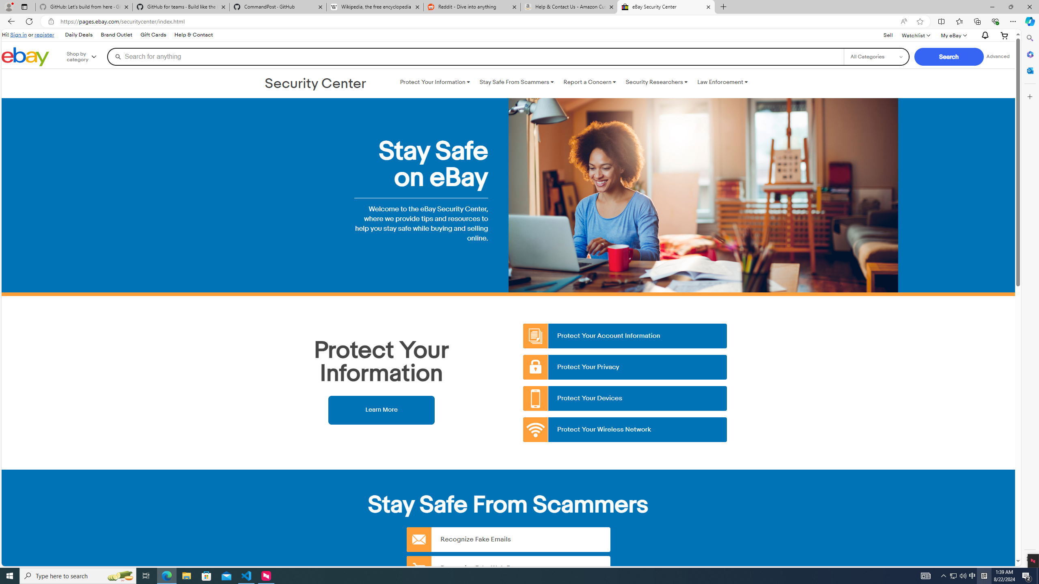 The width and height of the screenshot is (1039, 584). What do you see at coordinates (722, 82) in the screenshot?
I see `Law Enforcement ` at bounding box center [722, 82].